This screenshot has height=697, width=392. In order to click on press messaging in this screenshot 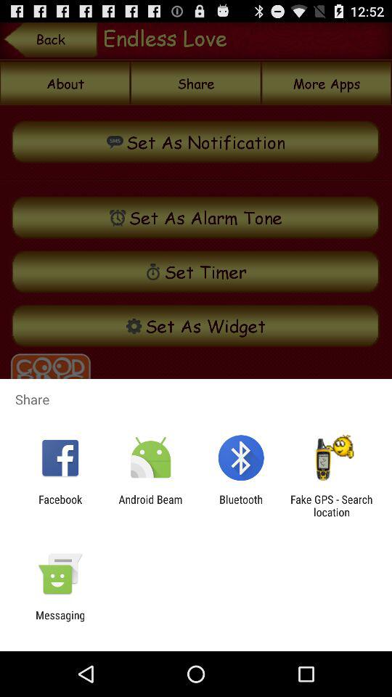, I will do `click(60, 621)`.